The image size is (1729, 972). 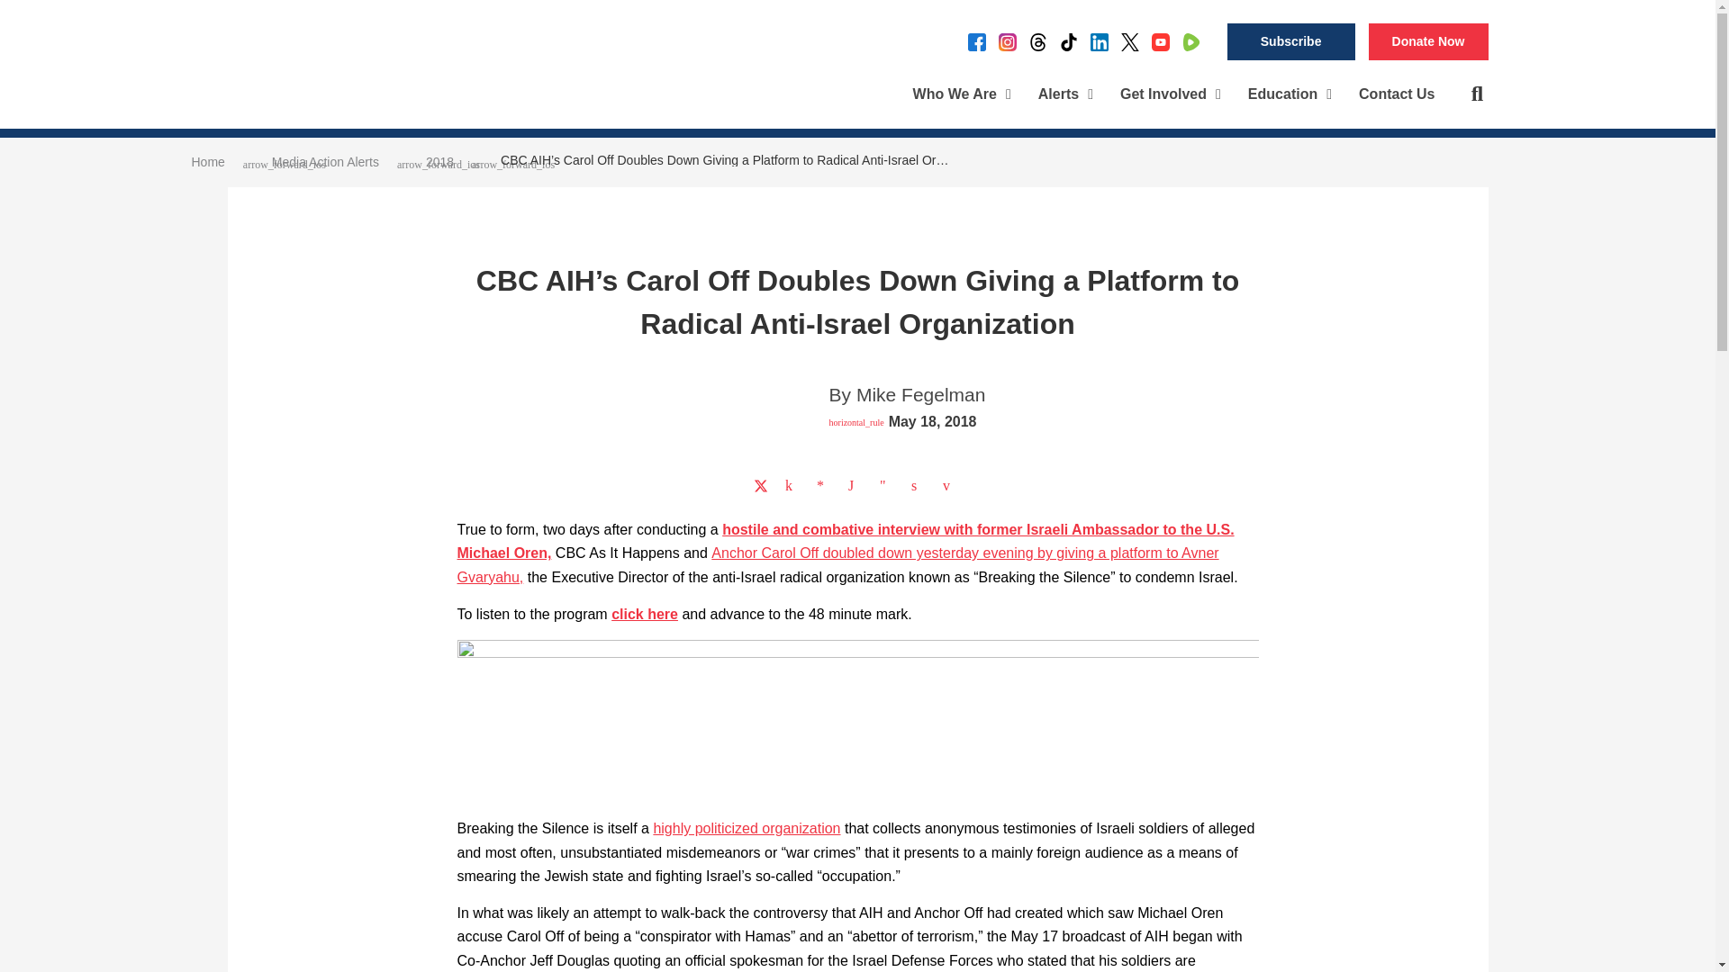 I want to click on Home, so click(x=207, y=161).